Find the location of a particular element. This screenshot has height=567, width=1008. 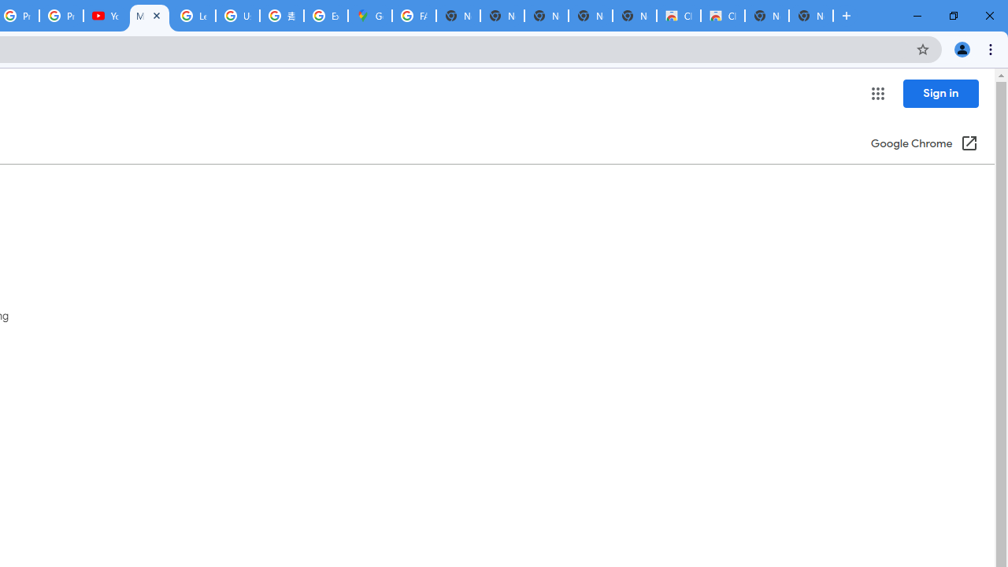

New Tab is located at coordinates (811, 16).